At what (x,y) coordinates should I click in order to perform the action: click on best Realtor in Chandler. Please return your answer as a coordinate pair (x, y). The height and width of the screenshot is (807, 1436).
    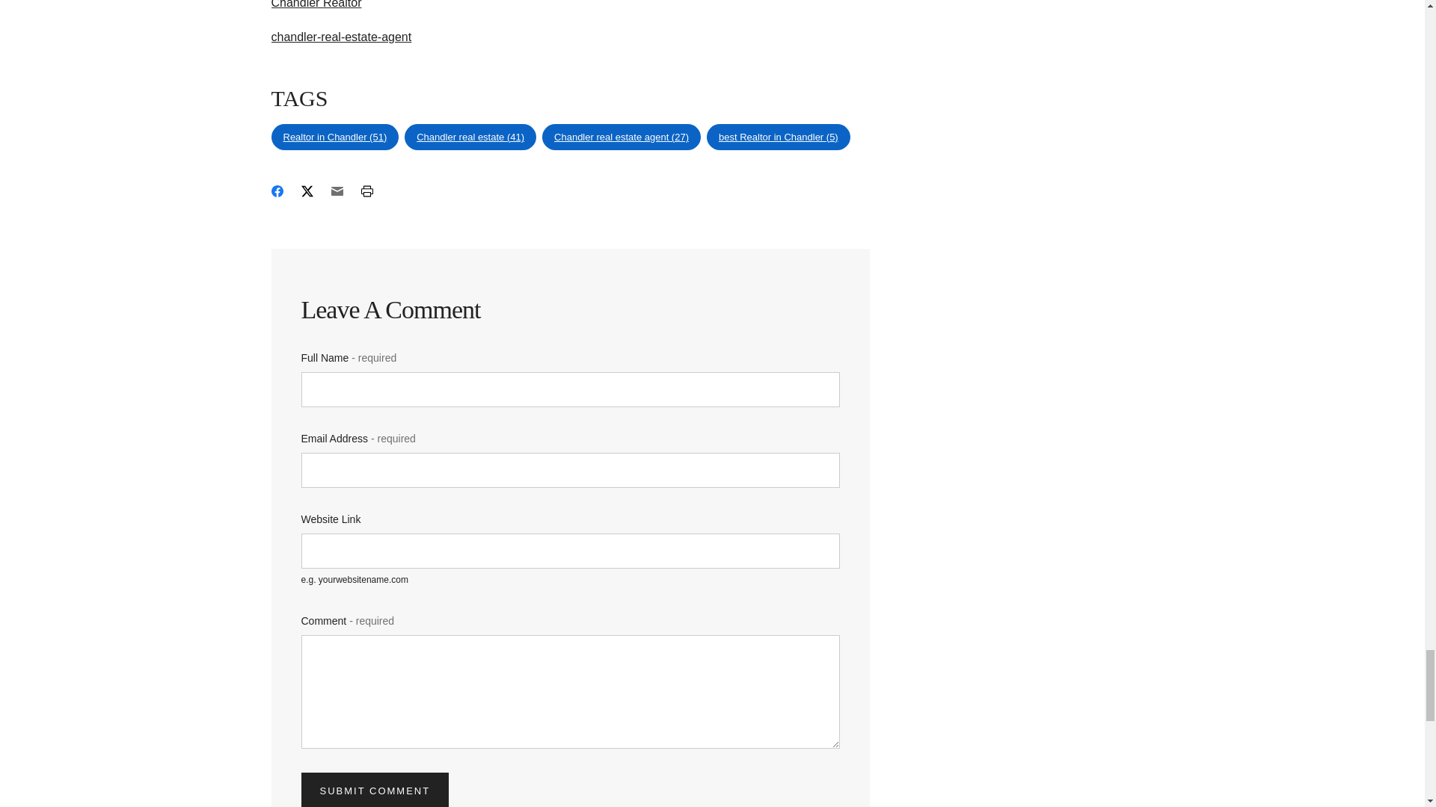
    Looking at the image, I should click on (778, 137).